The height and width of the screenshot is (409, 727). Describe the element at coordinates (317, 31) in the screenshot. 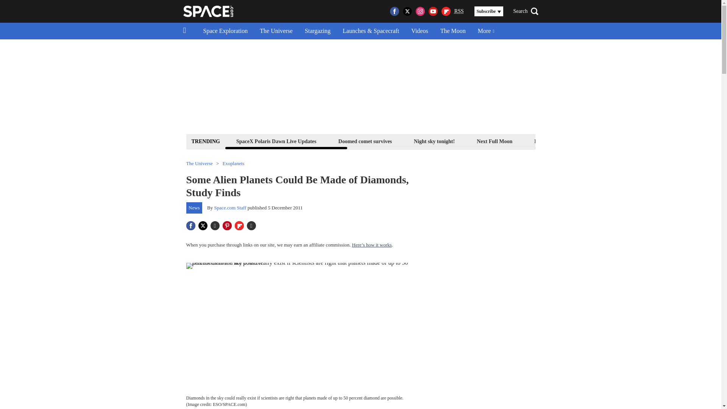

I see `Stargazing` at that location.